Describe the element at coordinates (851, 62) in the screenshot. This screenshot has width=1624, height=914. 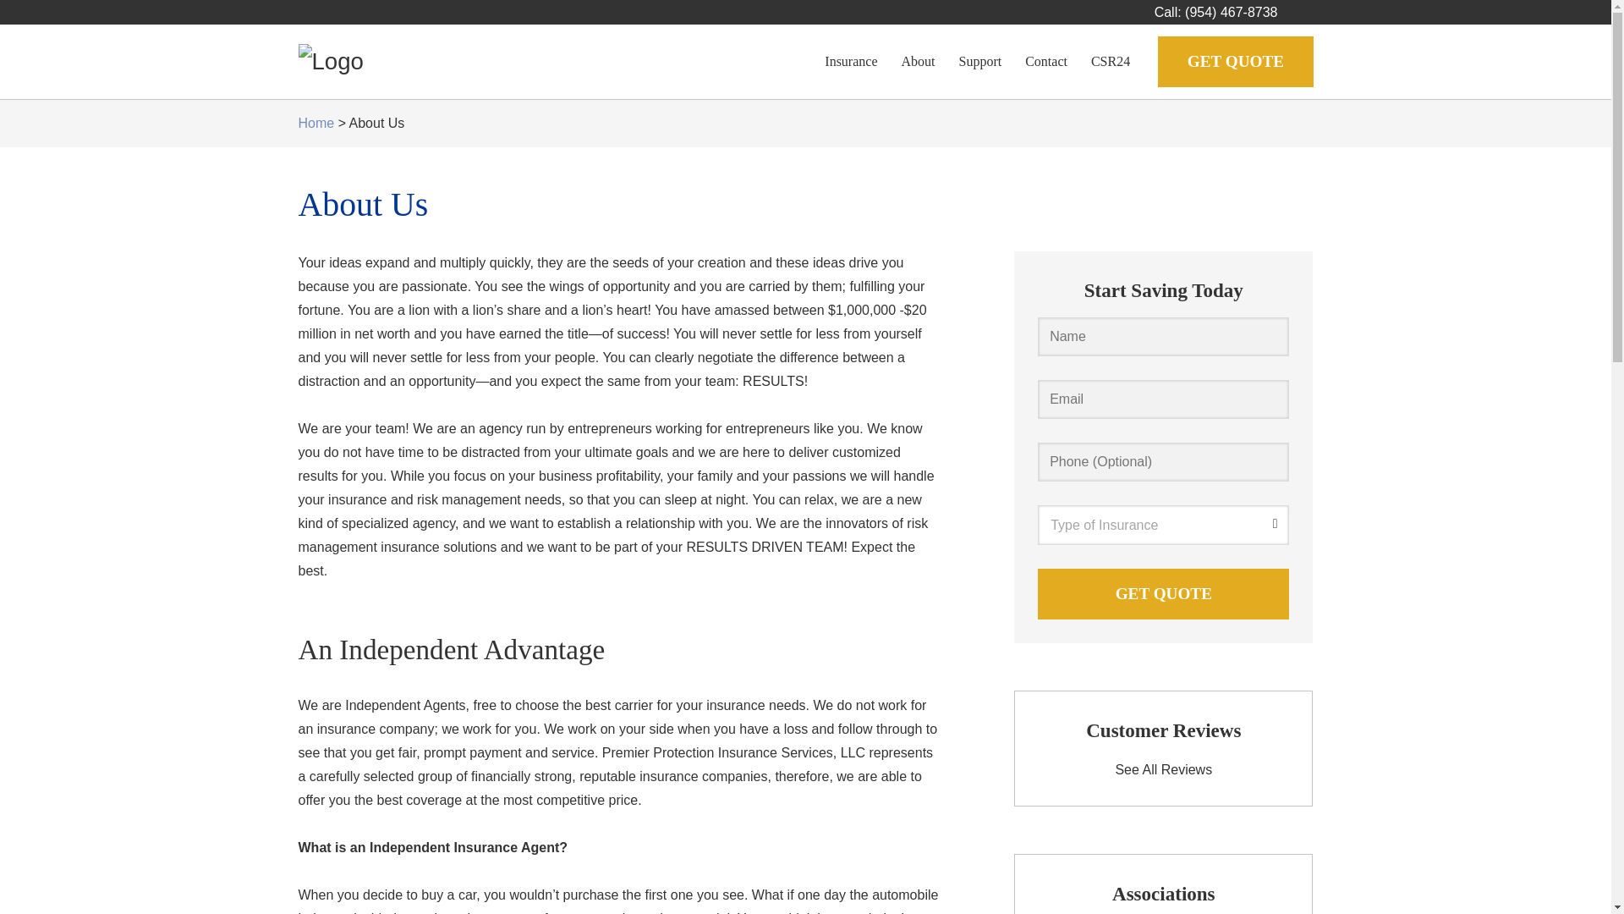
I see `Insurance` at that location.